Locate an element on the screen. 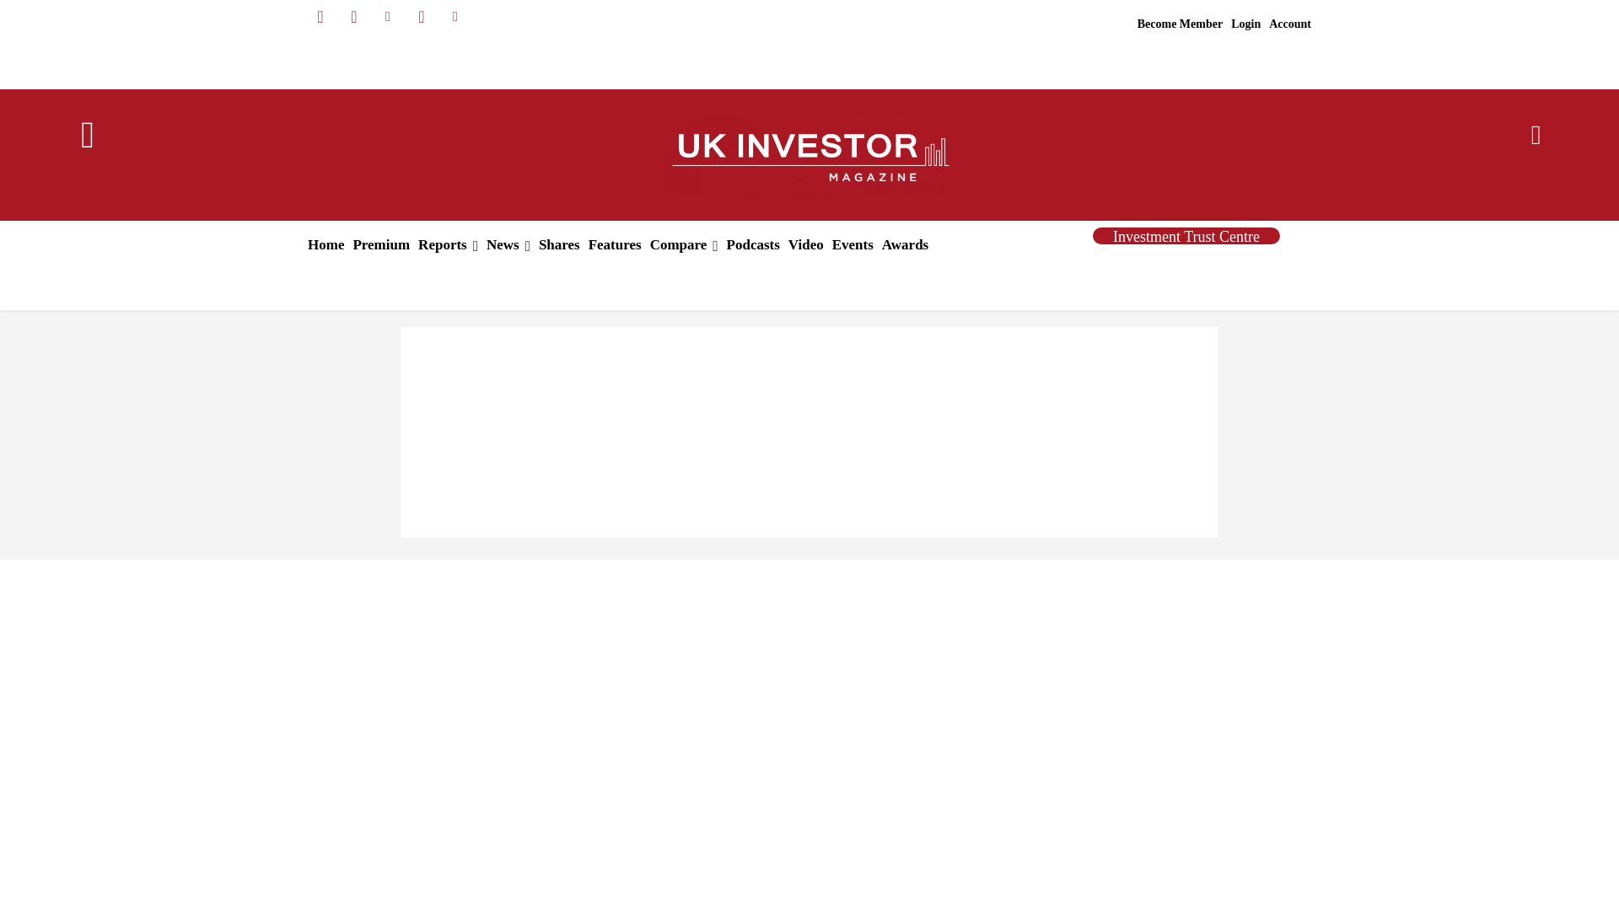 The image size is (1619, 910). Become Member is located at coordinates (1181, 24).